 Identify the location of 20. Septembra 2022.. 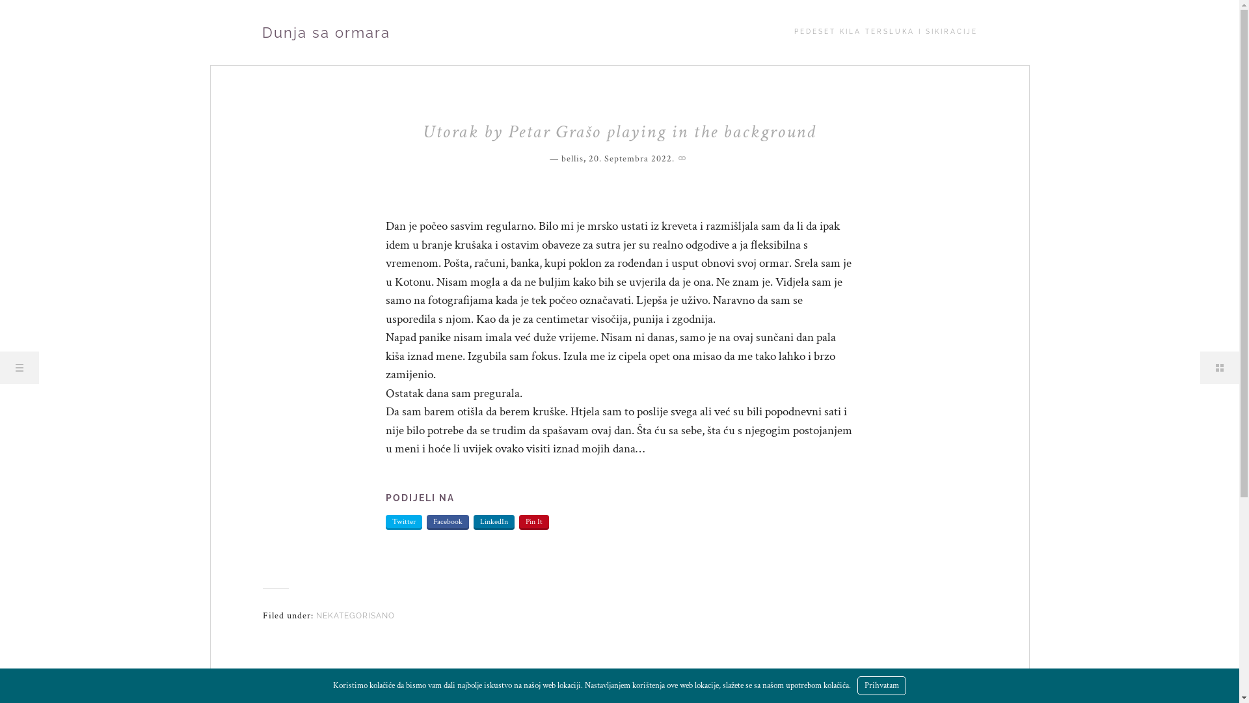
(631, 159).